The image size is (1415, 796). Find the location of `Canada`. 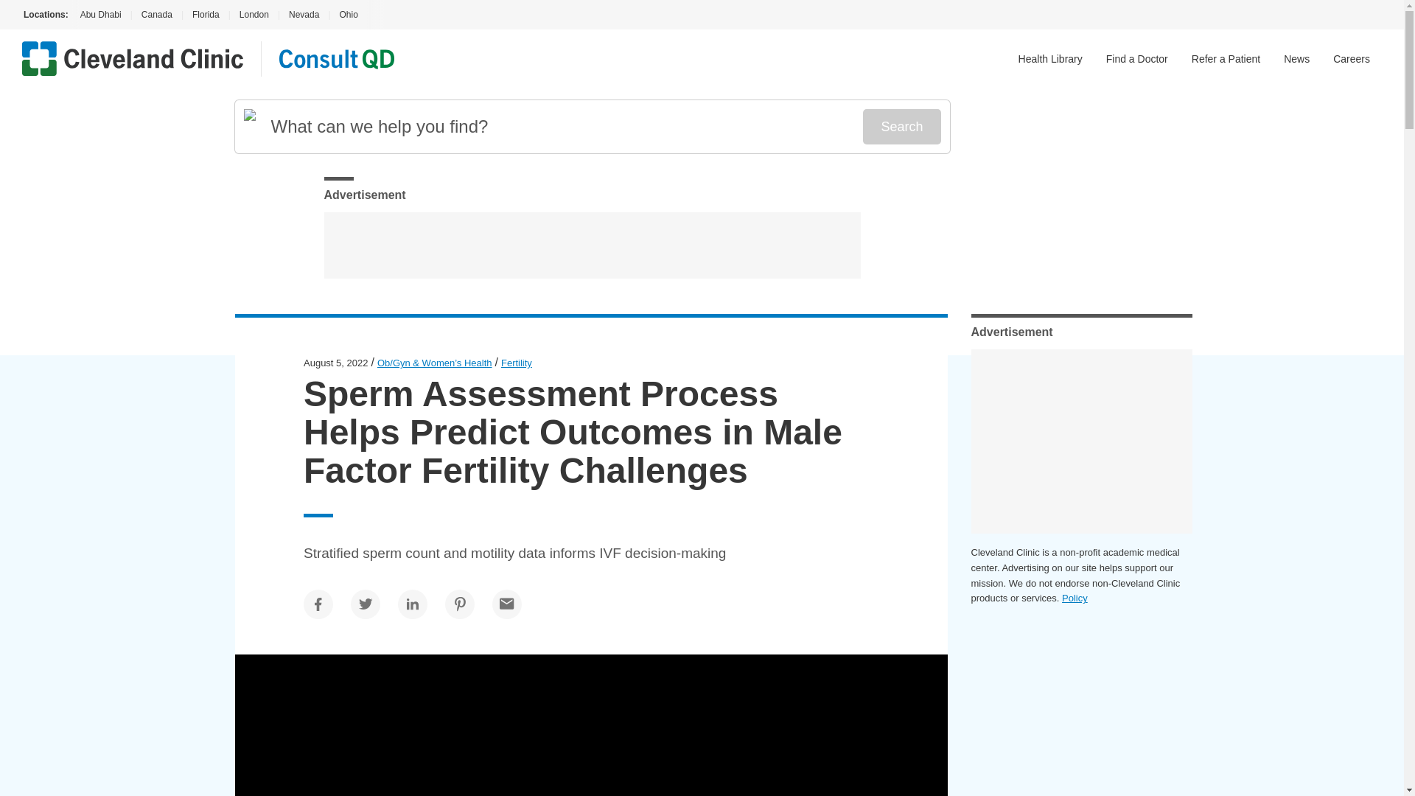

Canada is located at coordinates (156, 15).